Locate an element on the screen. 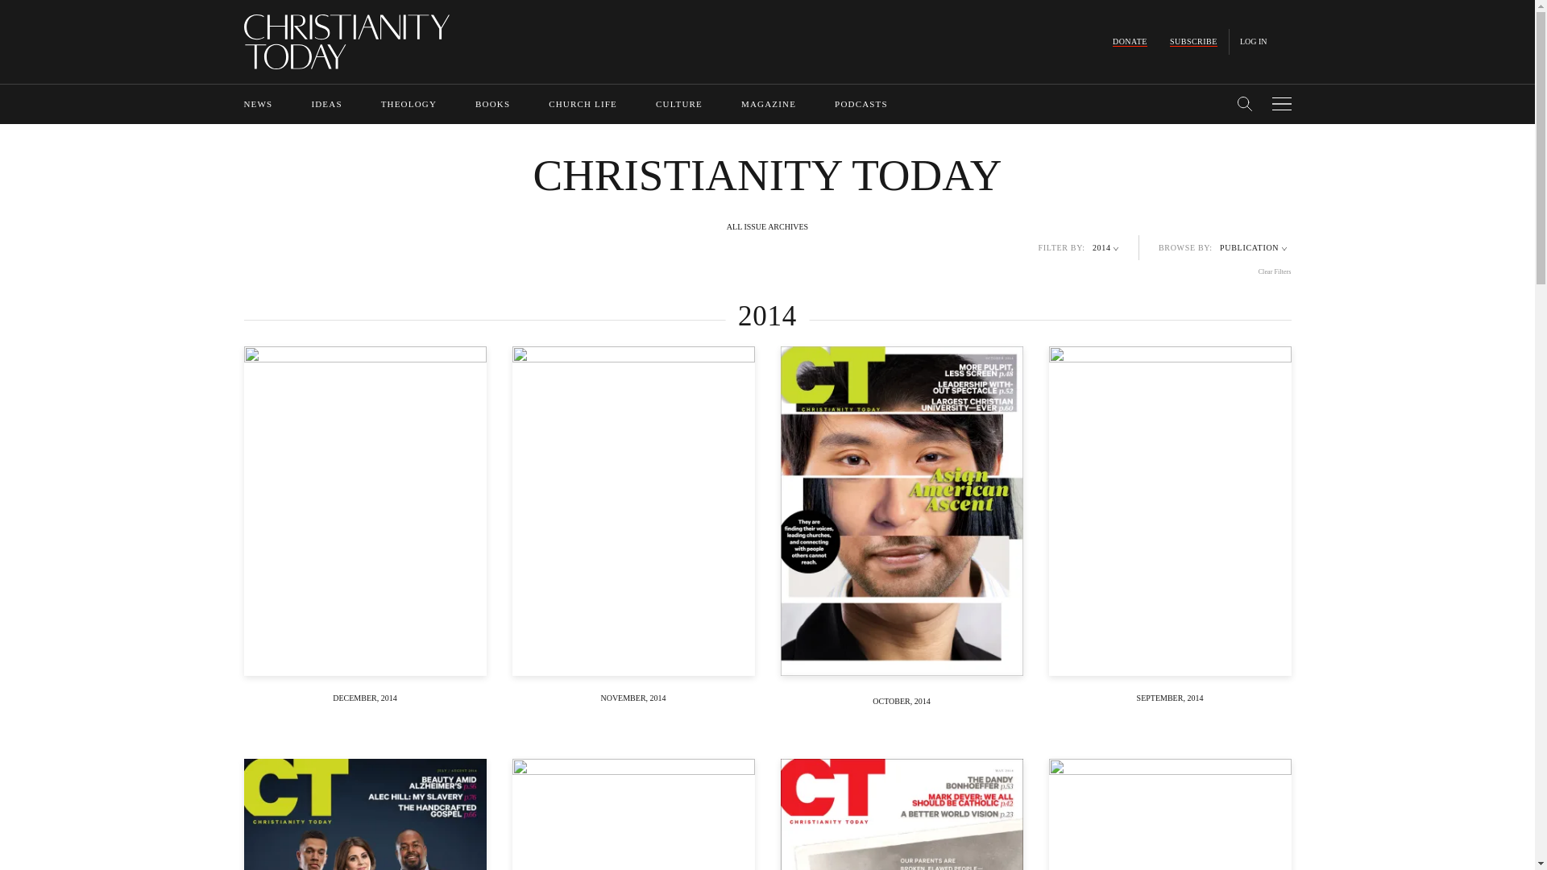  IDEAS is located at coordinates (326, 104).